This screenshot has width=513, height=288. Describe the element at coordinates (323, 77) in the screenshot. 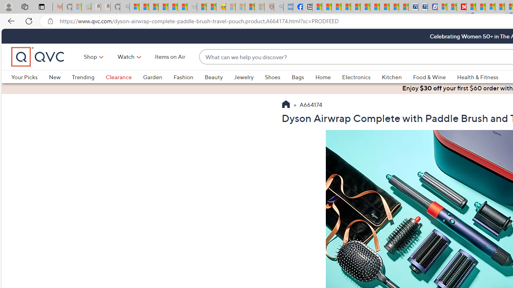

I see `Home` at that location.